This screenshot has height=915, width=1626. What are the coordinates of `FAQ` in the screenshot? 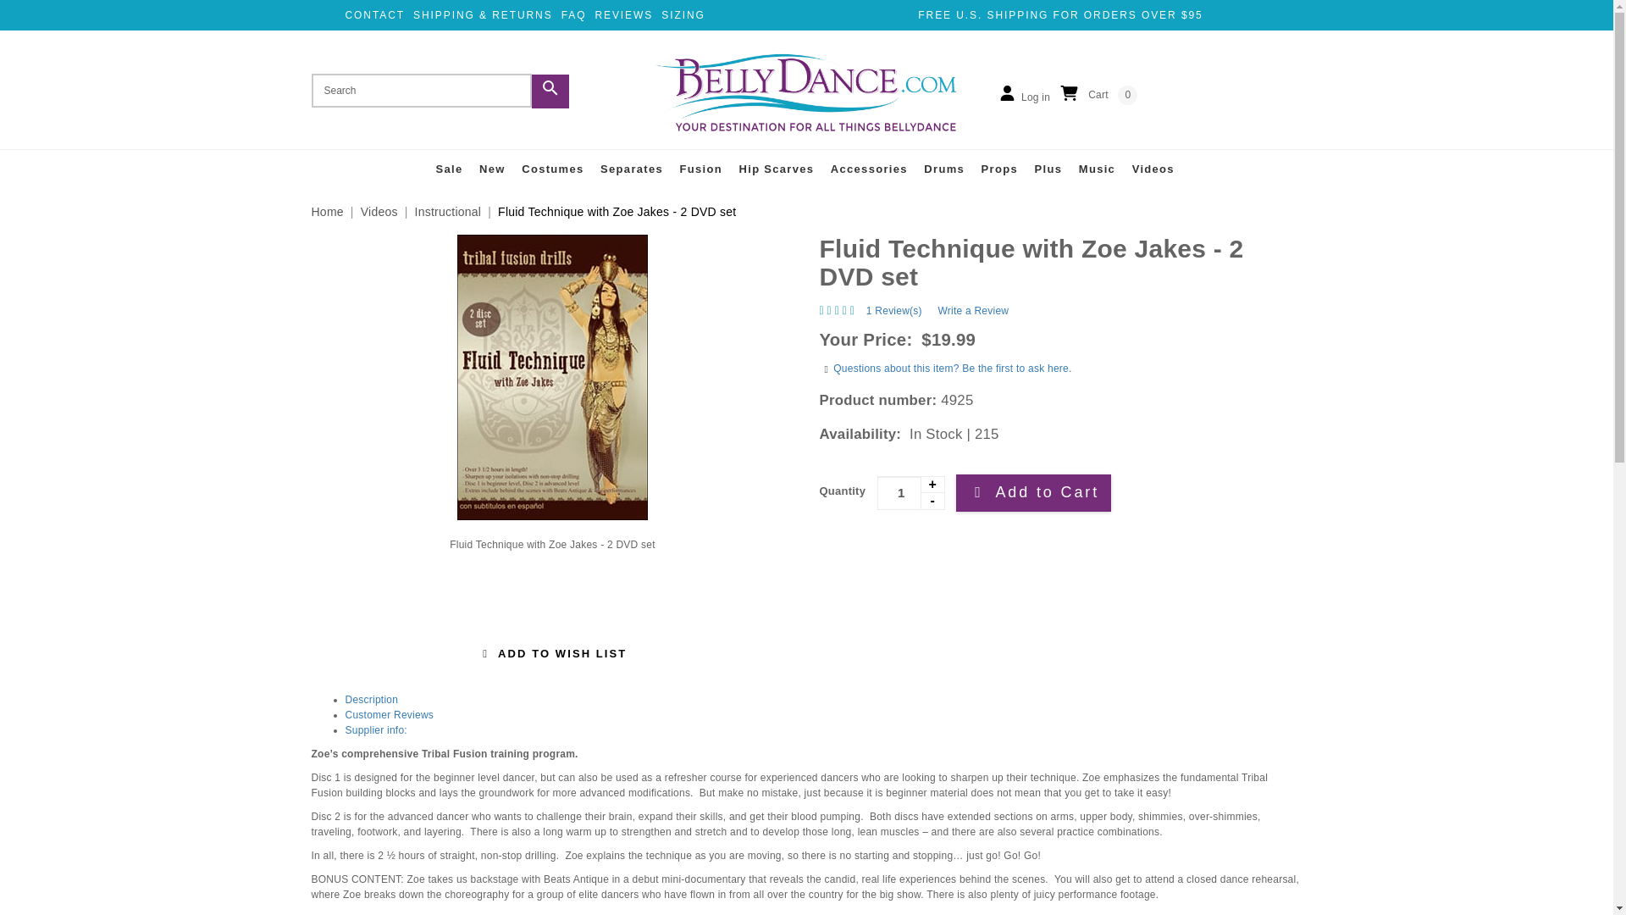 It's located at (574, 14).